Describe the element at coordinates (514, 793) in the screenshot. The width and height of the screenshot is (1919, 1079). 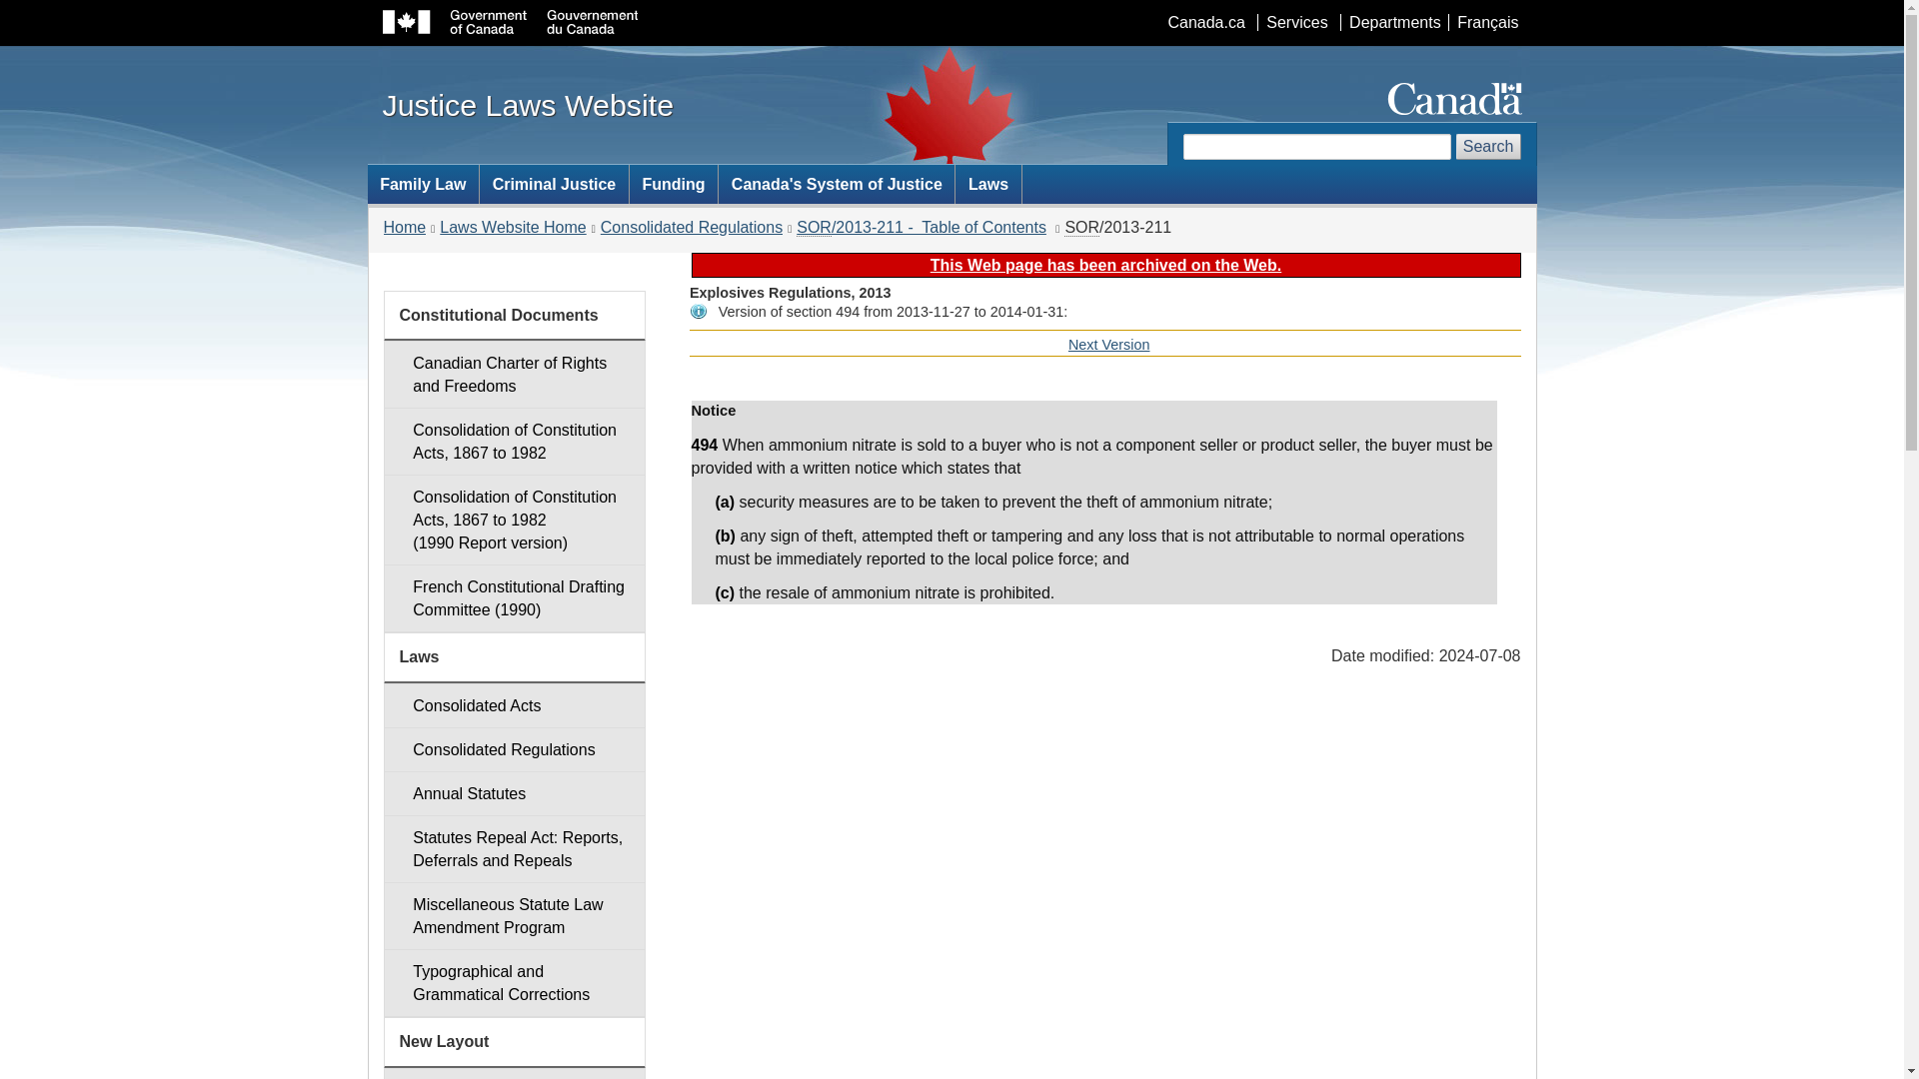
I see `Annual Statutes` at that location.